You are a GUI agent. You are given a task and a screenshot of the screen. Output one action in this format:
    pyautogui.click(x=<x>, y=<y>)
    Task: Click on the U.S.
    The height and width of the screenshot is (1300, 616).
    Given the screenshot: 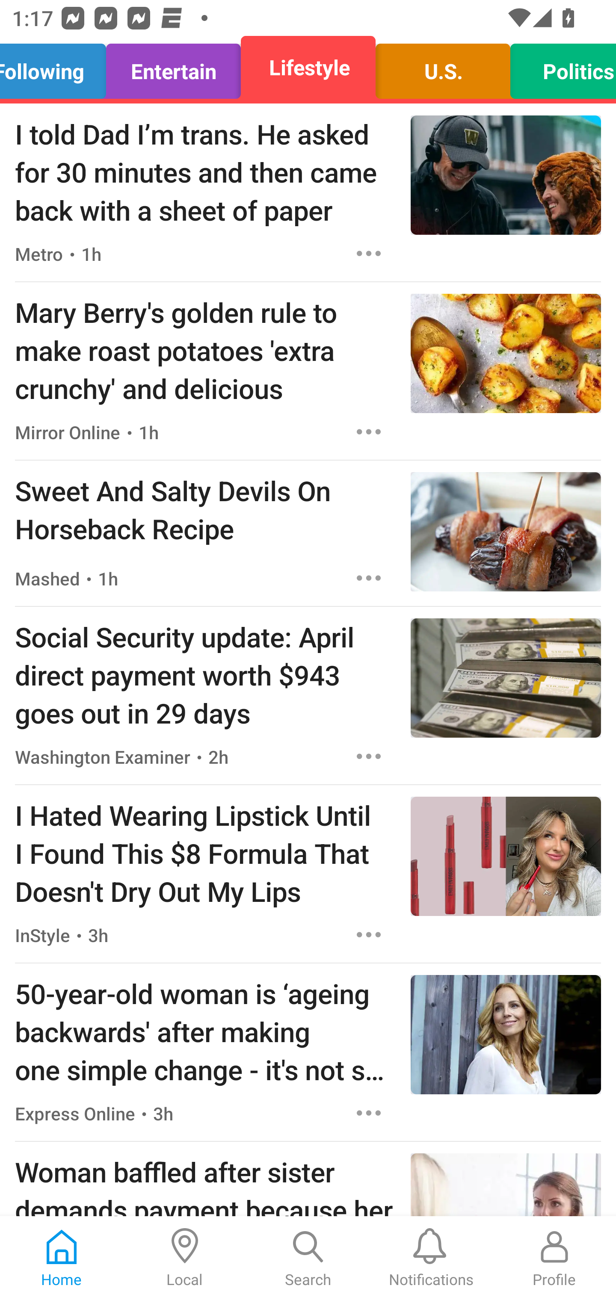 What is the action you would take?
    pyautogui.click(x=442, y=68)
    